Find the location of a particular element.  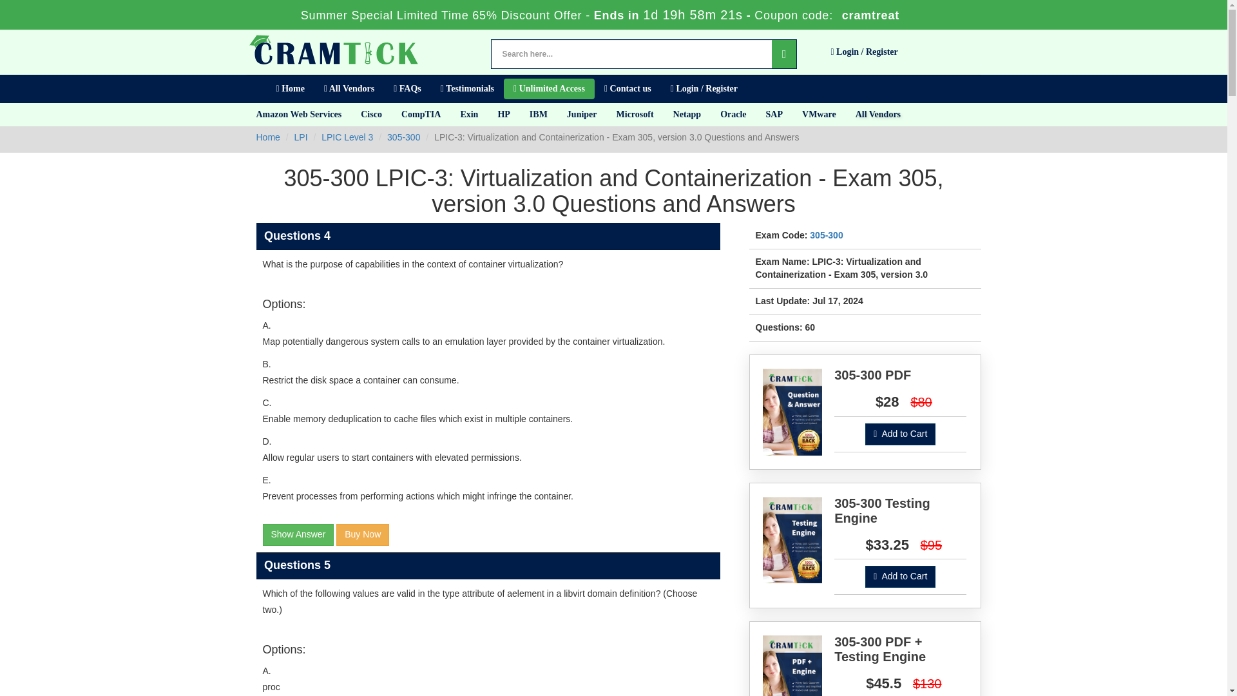

Cisco is located at coordinates (371, 114).